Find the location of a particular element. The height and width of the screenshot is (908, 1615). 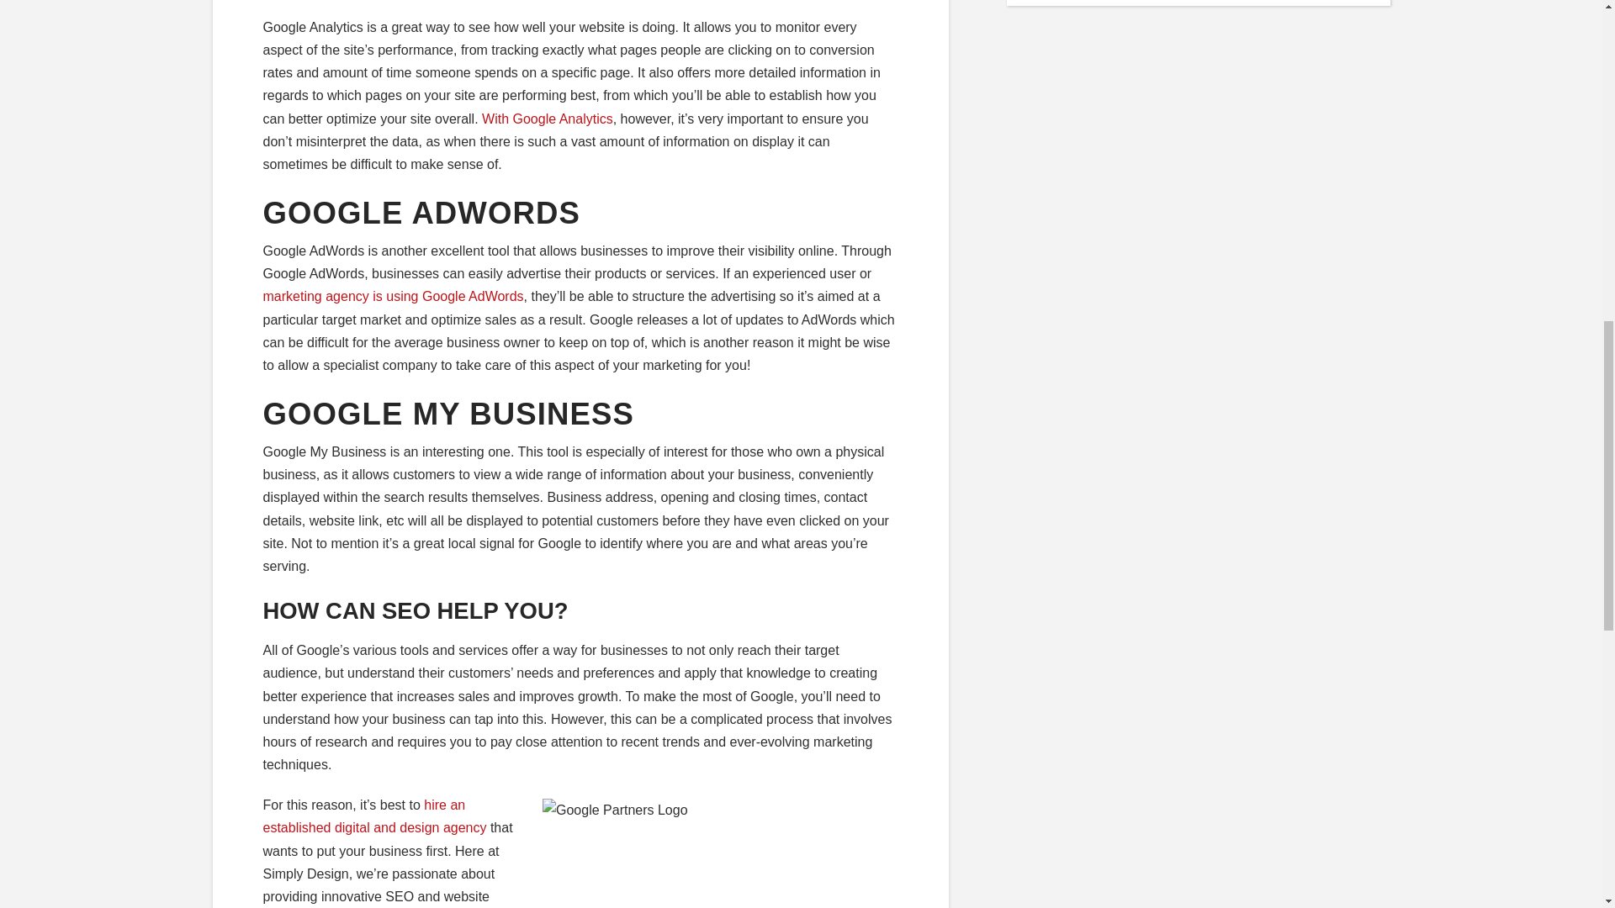

hire an established digital and design agency is located at coordinates (373, 816).